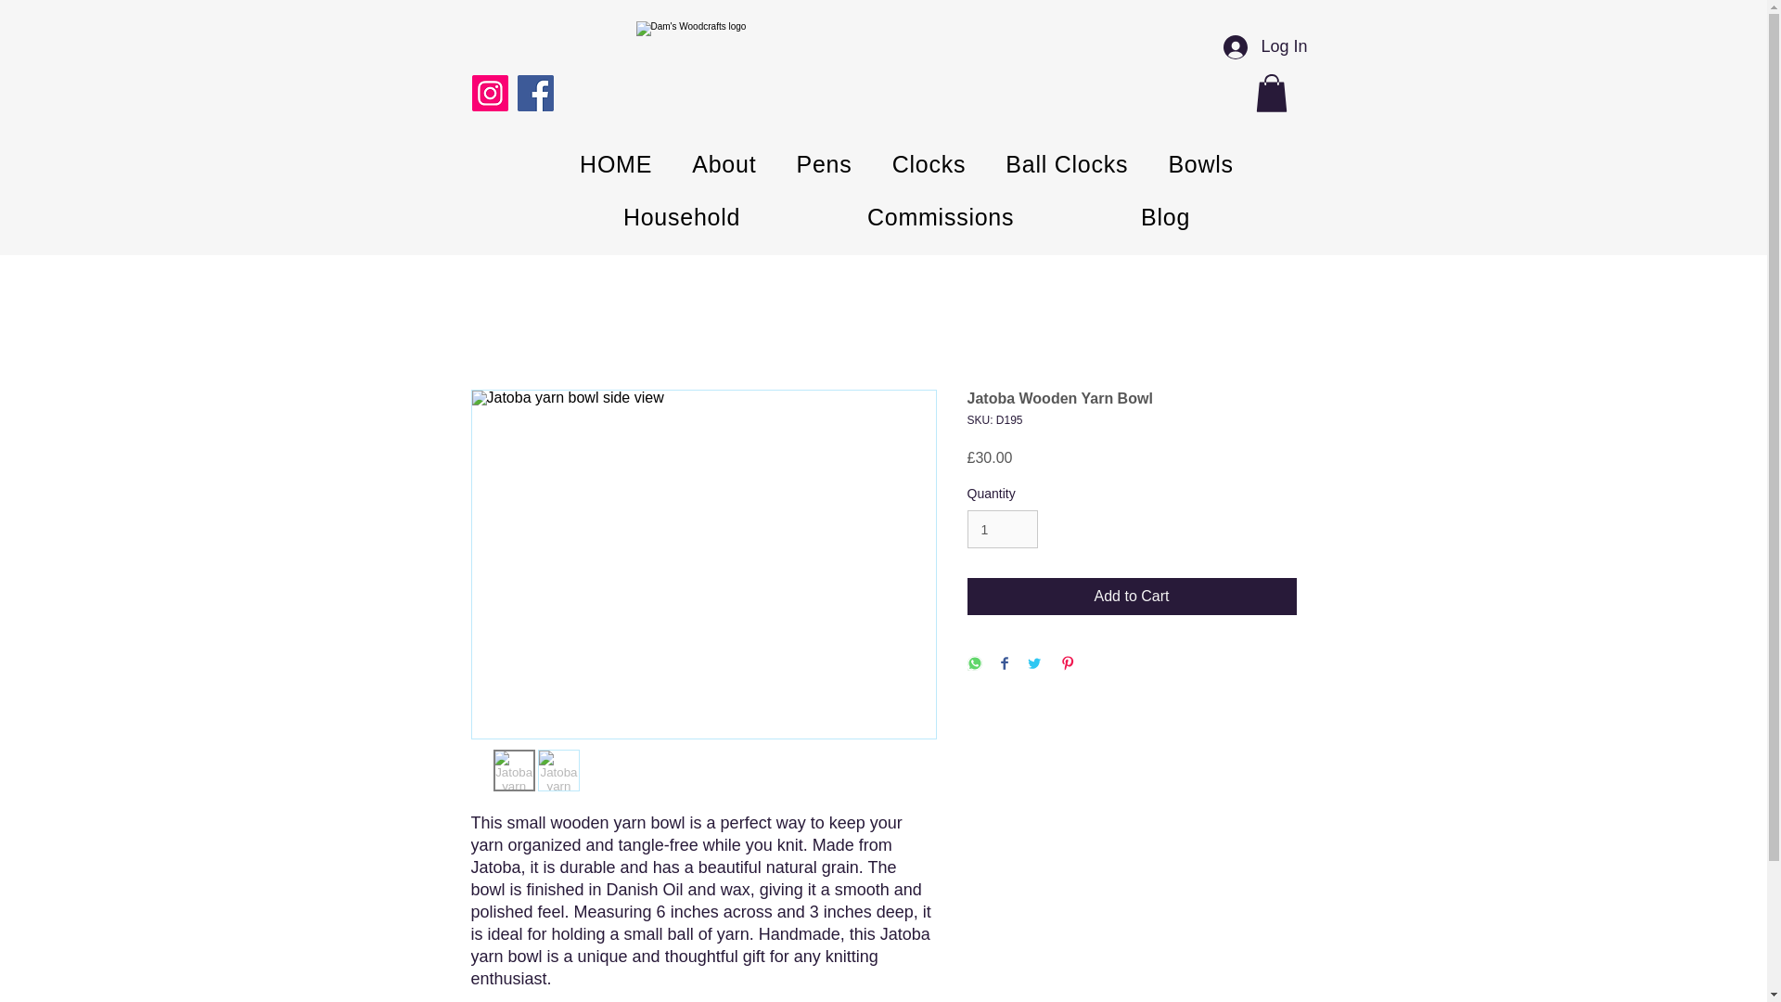 Image resolution: width=1781 pixels, height=1002 pixels. I want to click on Clocks, so click(929, 164).